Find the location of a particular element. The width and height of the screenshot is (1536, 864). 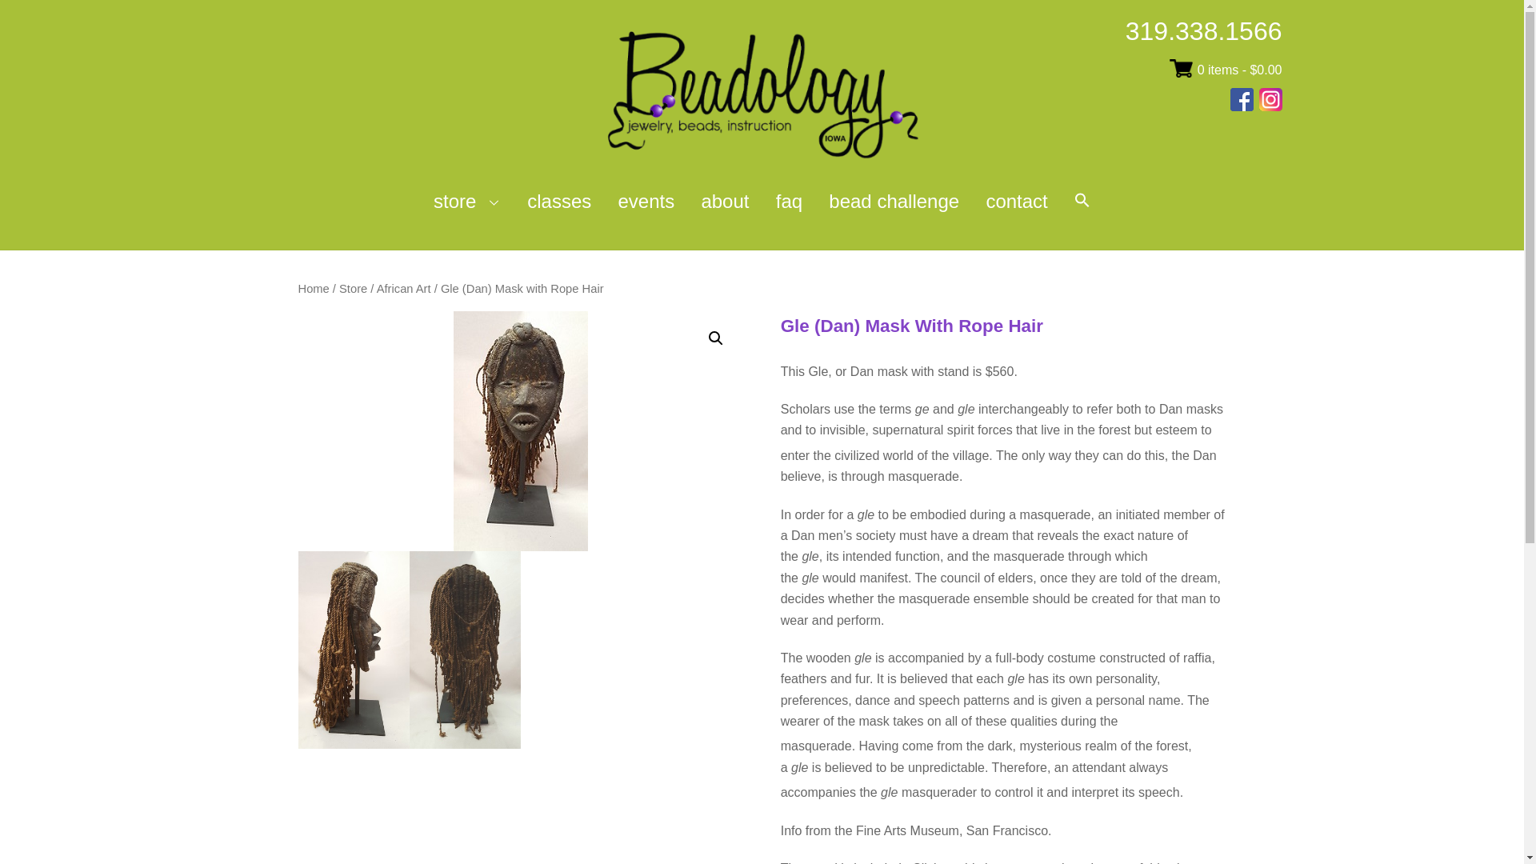

View your shopping cart is located at coordinates (1240, 70).